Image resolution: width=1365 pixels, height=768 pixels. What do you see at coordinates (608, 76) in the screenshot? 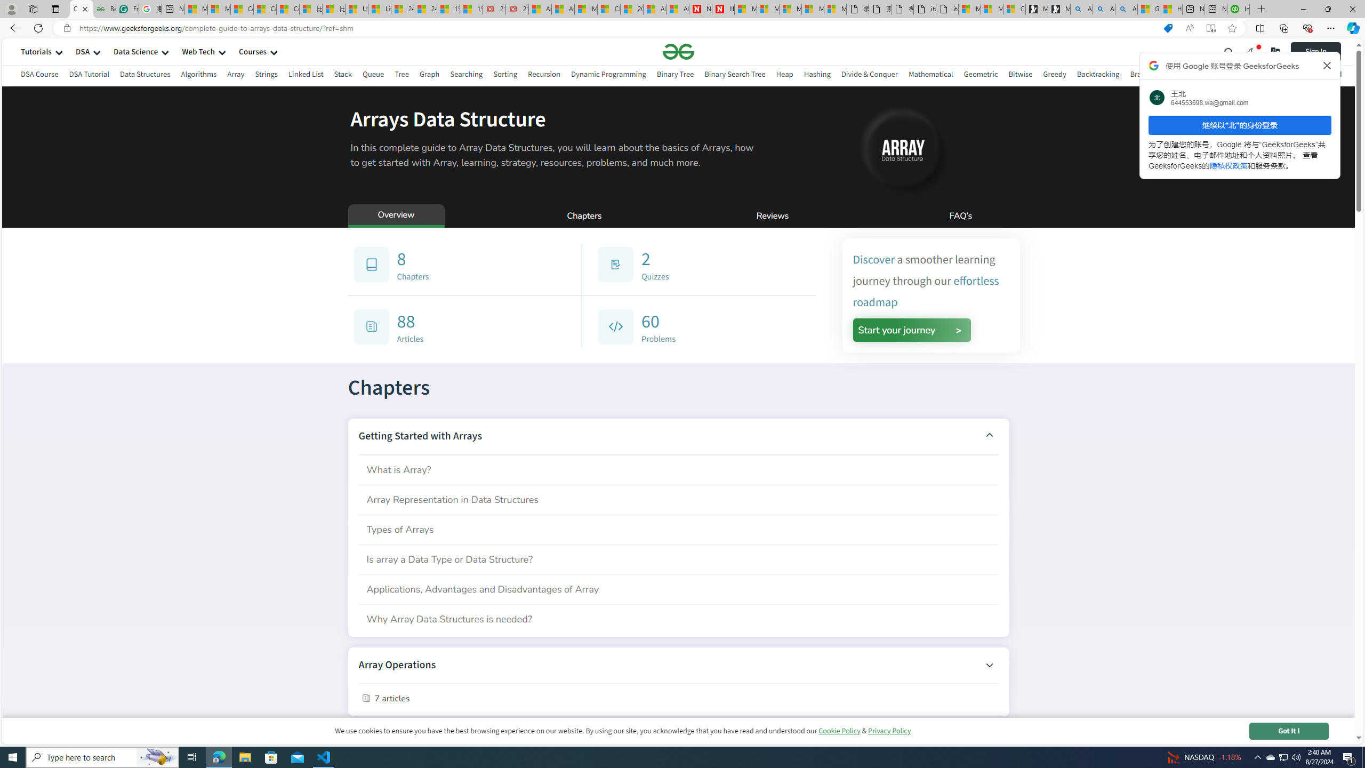
I see `Dynamic Programming` at bounding box center [608, 76].